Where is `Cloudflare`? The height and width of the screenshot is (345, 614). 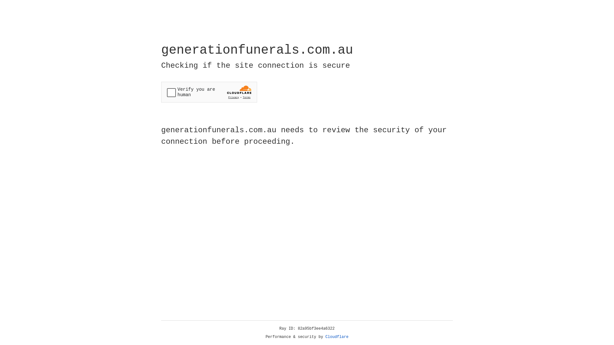
Cloudflare is located at coordinates (337, 337).